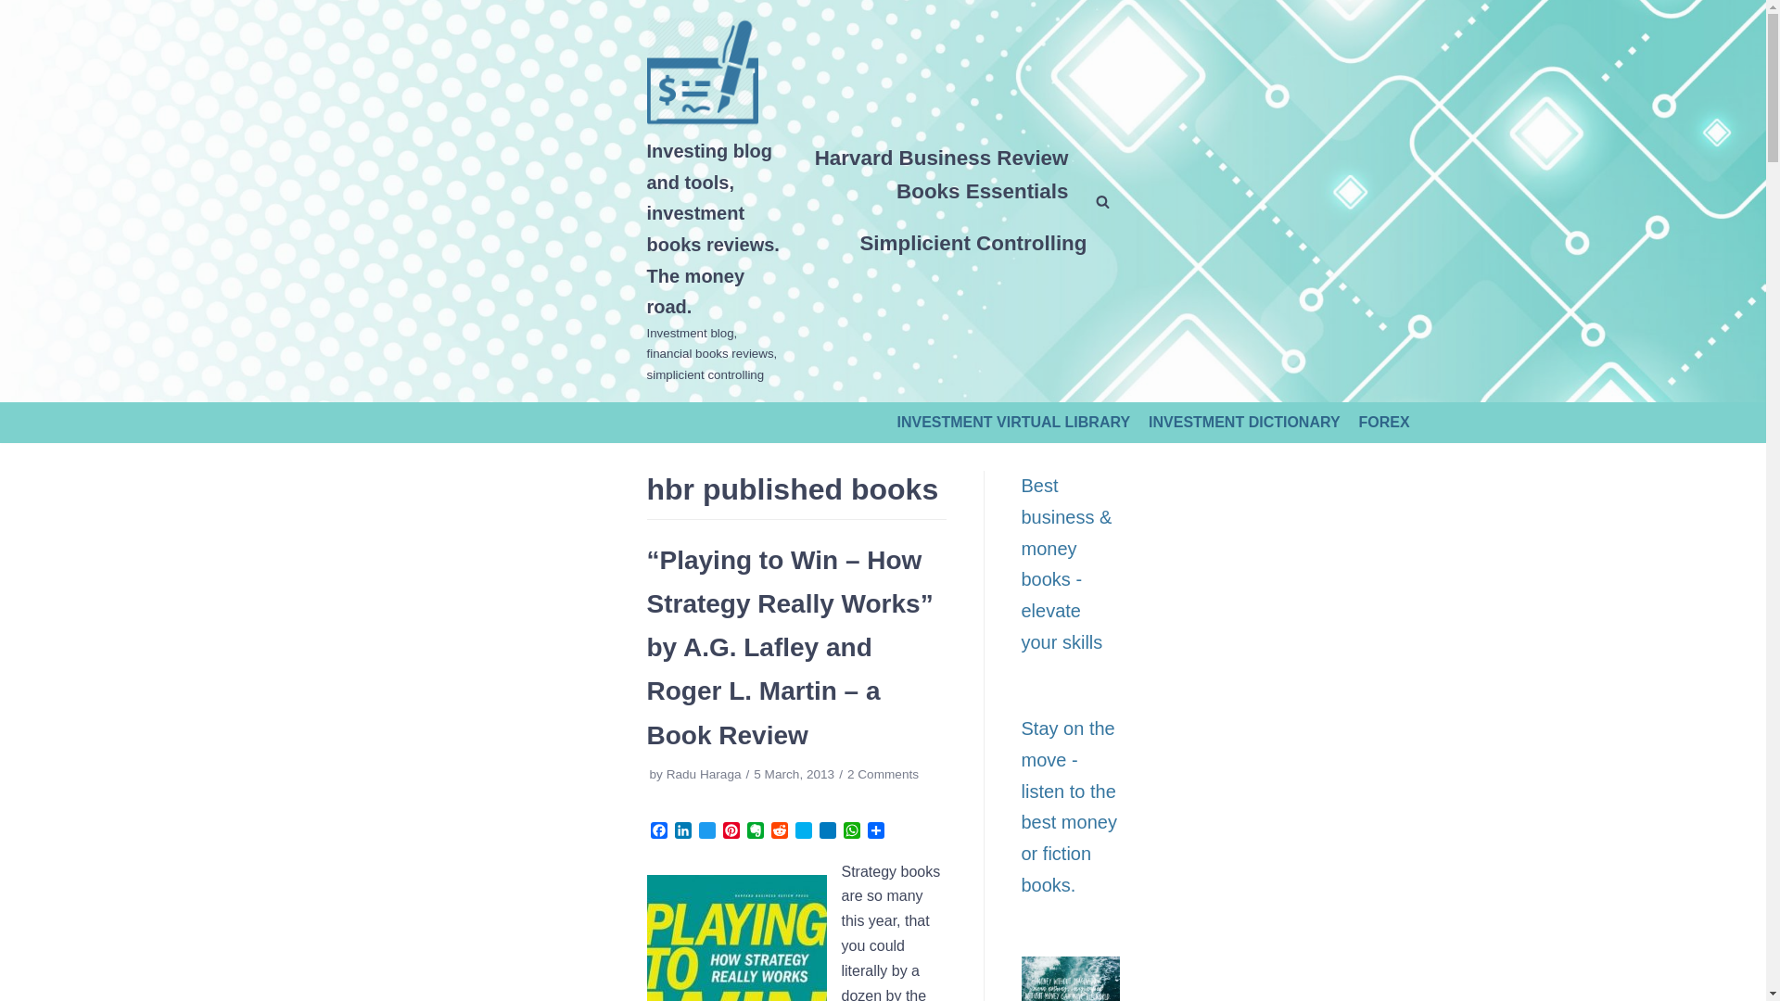 Image resolution: width=1780 pixels, height=1001 pixels. Describe the element at coordinates (803, 832) in the screenshot. I see `Skype` at that location.